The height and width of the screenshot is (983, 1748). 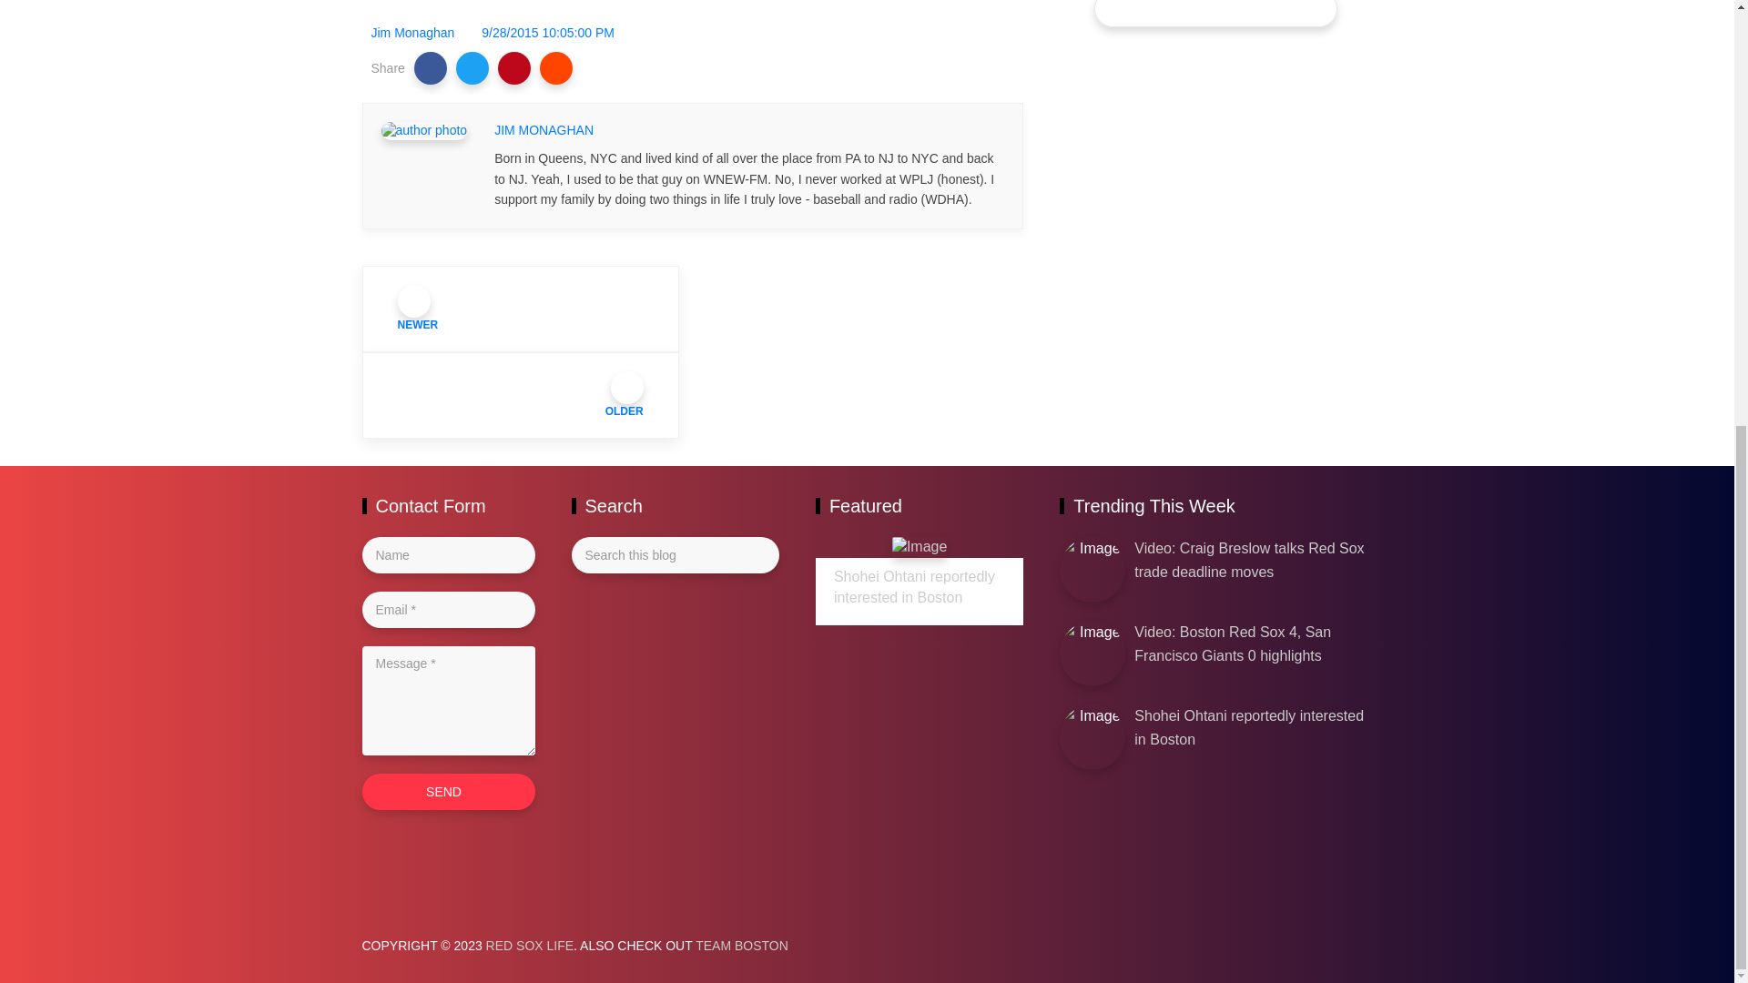 What do you see at coordinates (741, 945) in the screenshot?
I see `TEAM BOSTON` at bounding box center [741, 945].